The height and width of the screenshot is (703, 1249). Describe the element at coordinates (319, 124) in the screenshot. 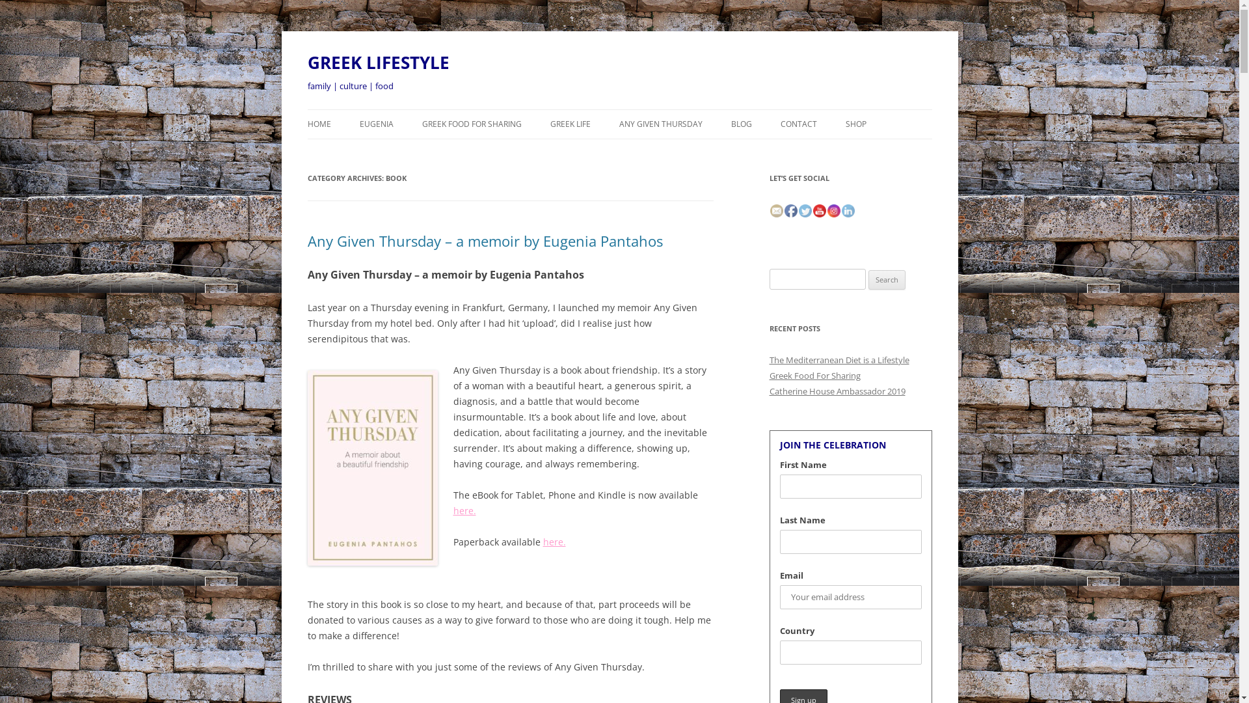

I see `HOME` at that location.